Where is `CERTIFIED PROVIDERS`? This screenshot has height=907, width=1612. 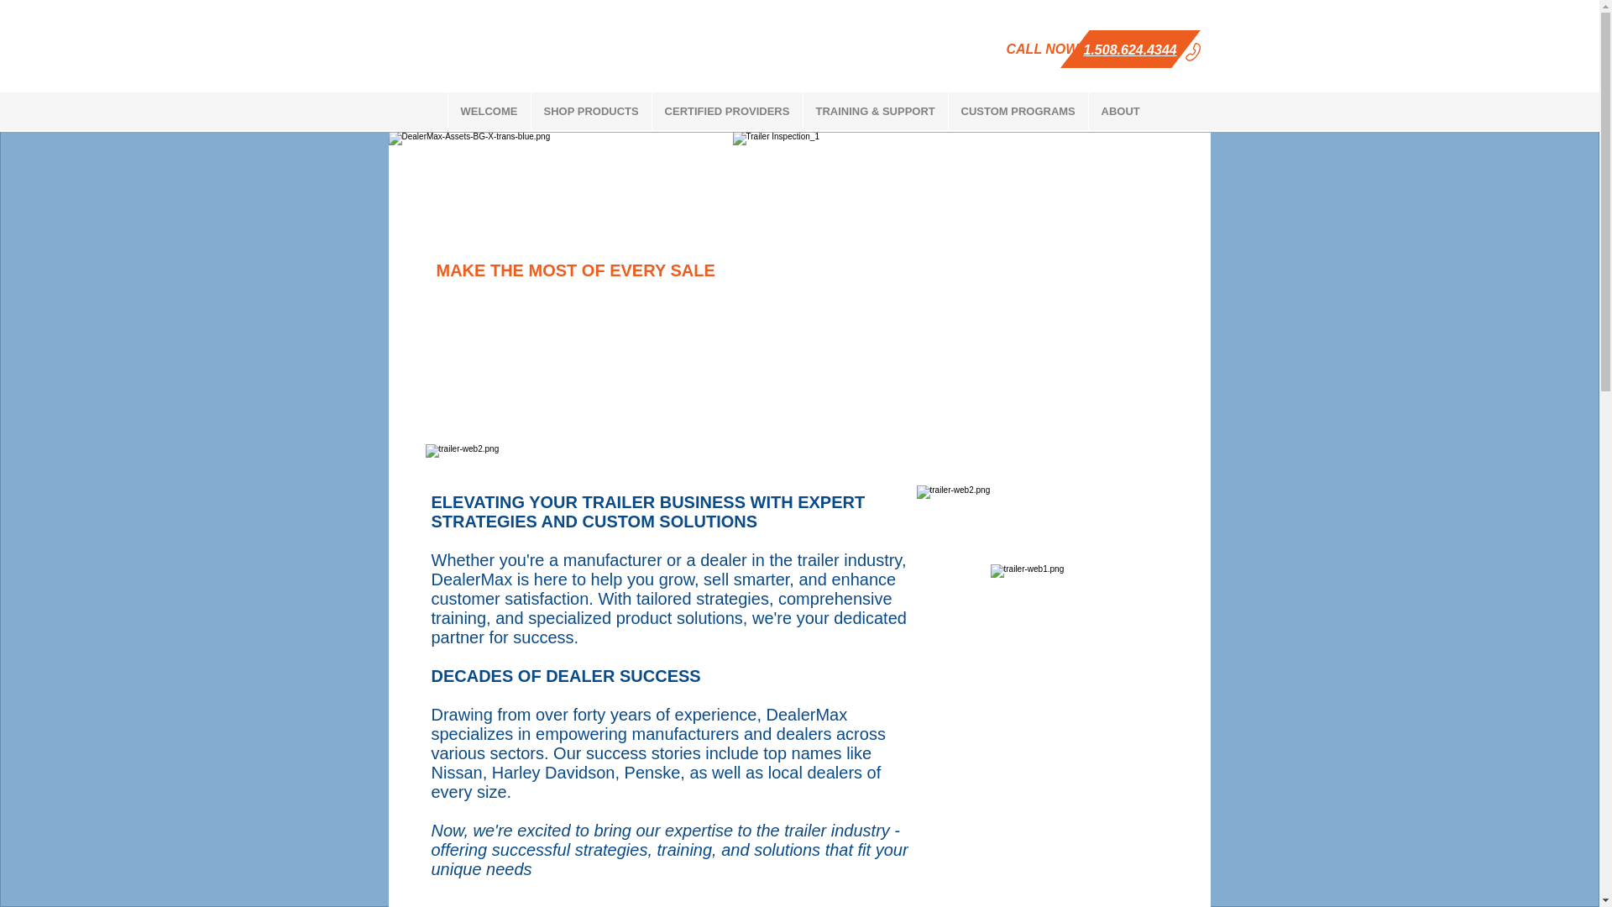
CERTIFIED PROVIDERS is located at coordinates (727, 111).